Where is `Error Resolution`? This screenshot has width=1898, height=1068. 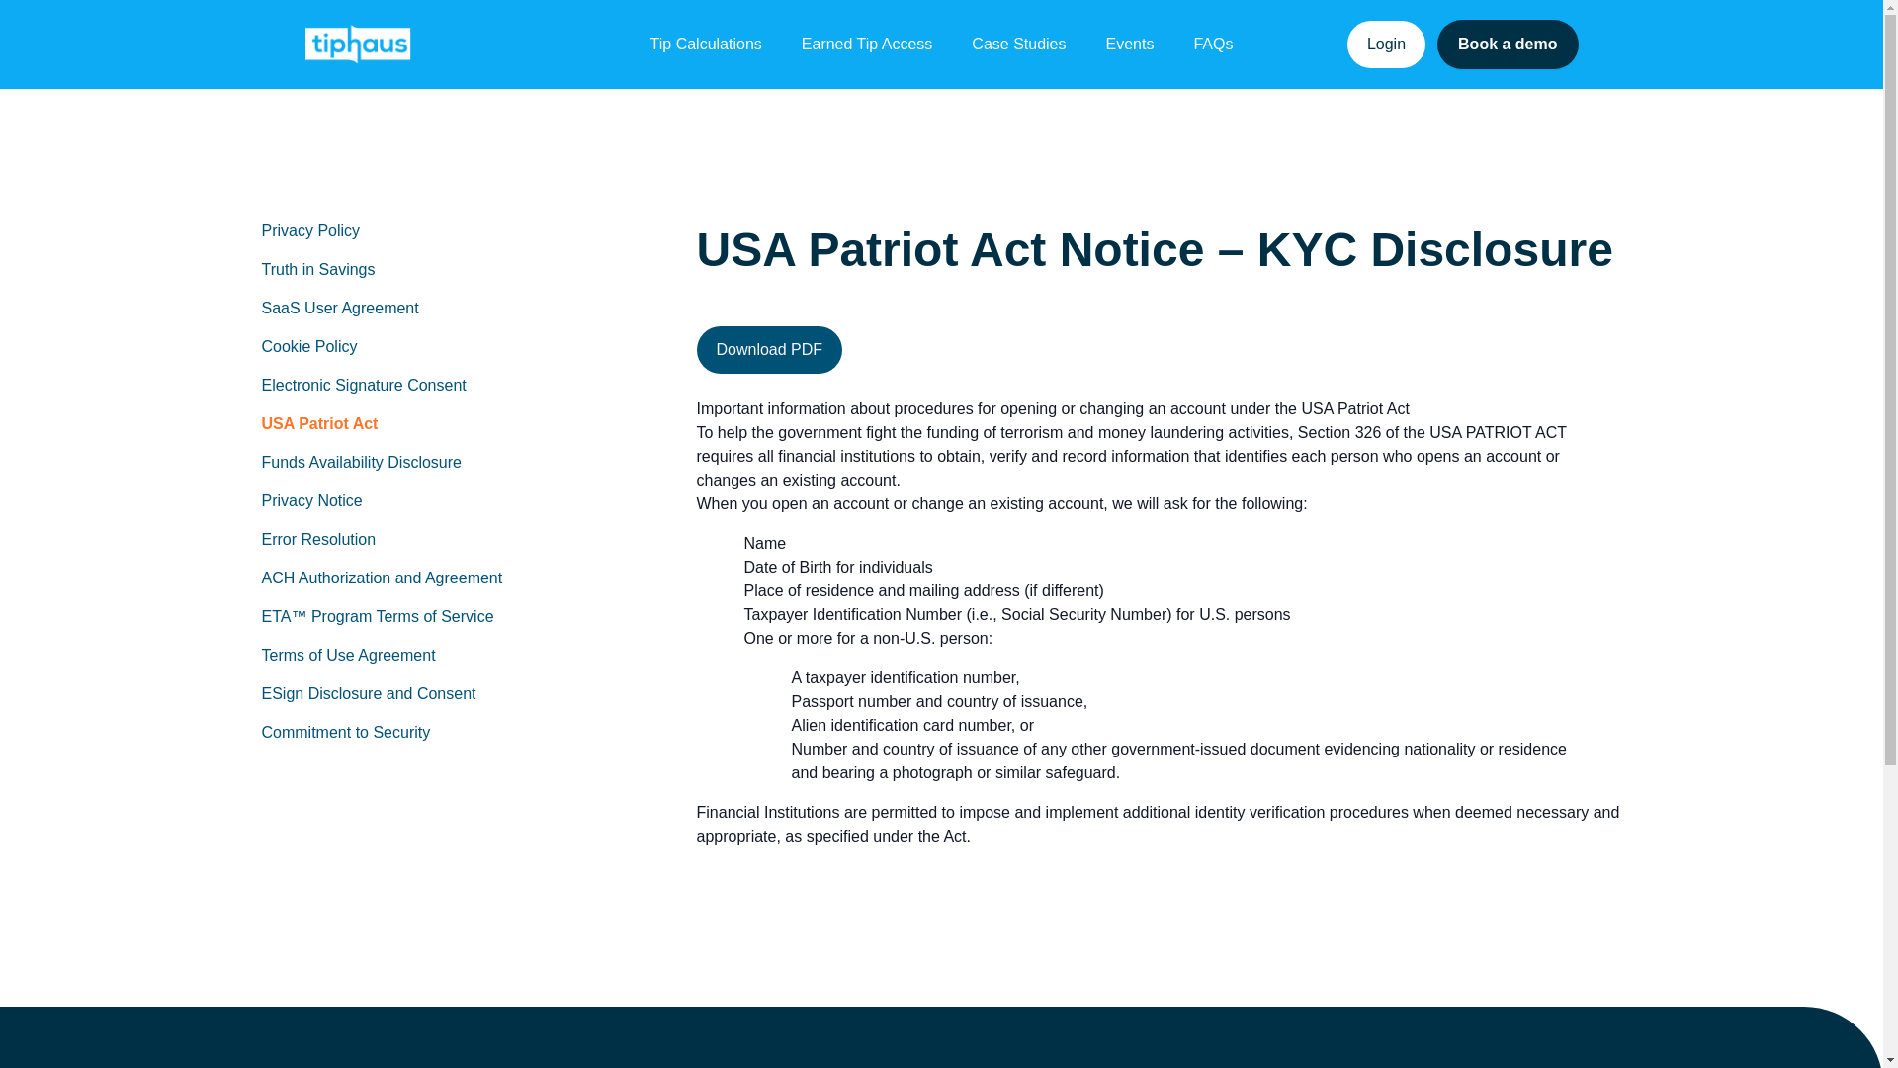
Error Resolution is located at coordinates (318, 539).